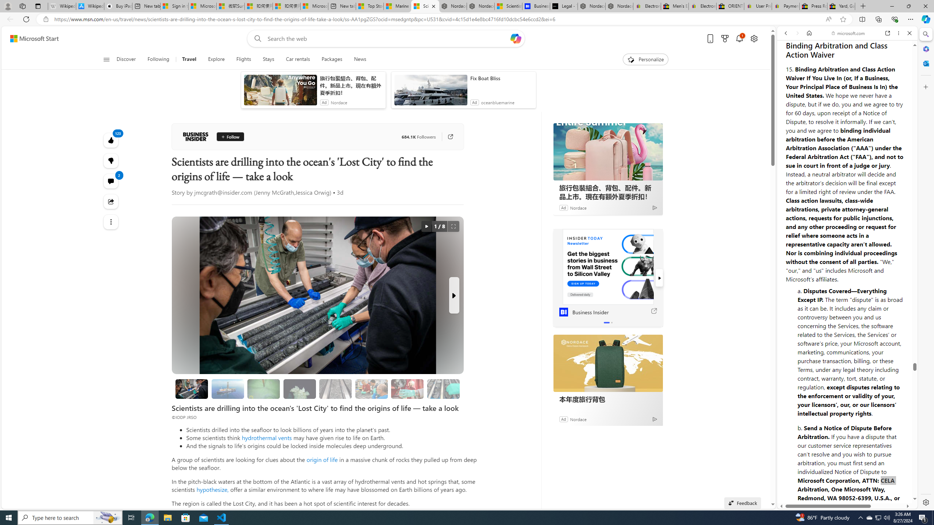 Image resolution: width=934 pixels, height=525 pixels. I want to click on Flights, so click(244, 59).